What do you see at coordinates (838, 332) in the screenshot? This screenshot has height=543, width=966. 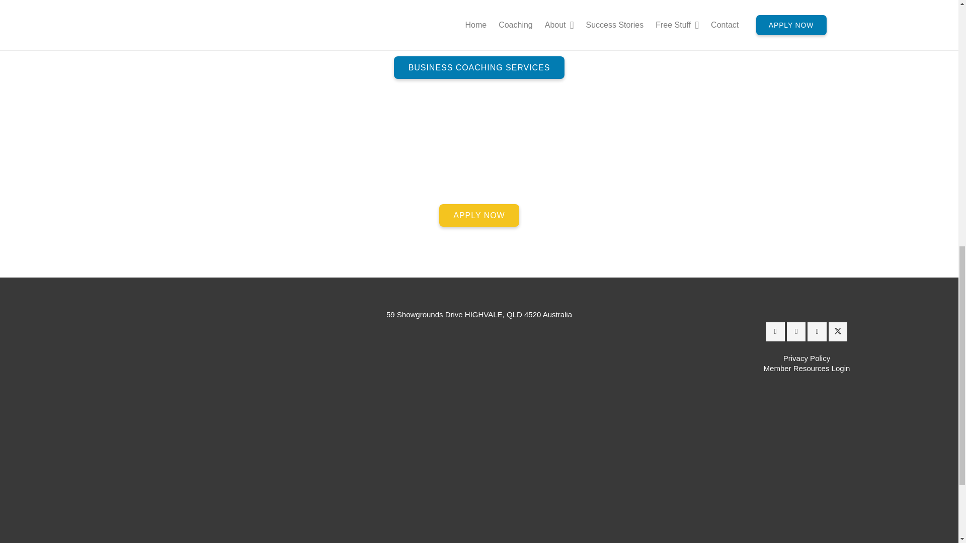 I see `Twitter` at bounding box center [838, 332].